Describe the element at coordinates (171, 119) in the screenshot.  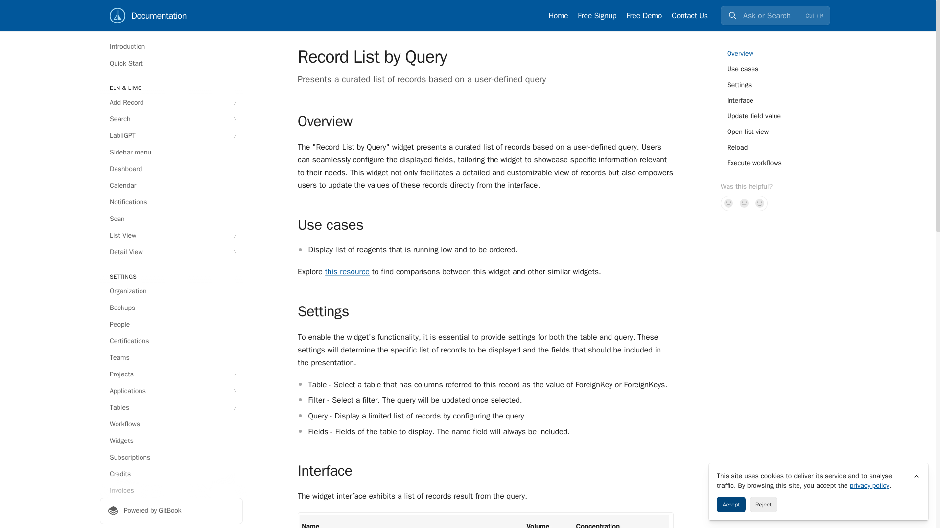
I see `Search` at that location.